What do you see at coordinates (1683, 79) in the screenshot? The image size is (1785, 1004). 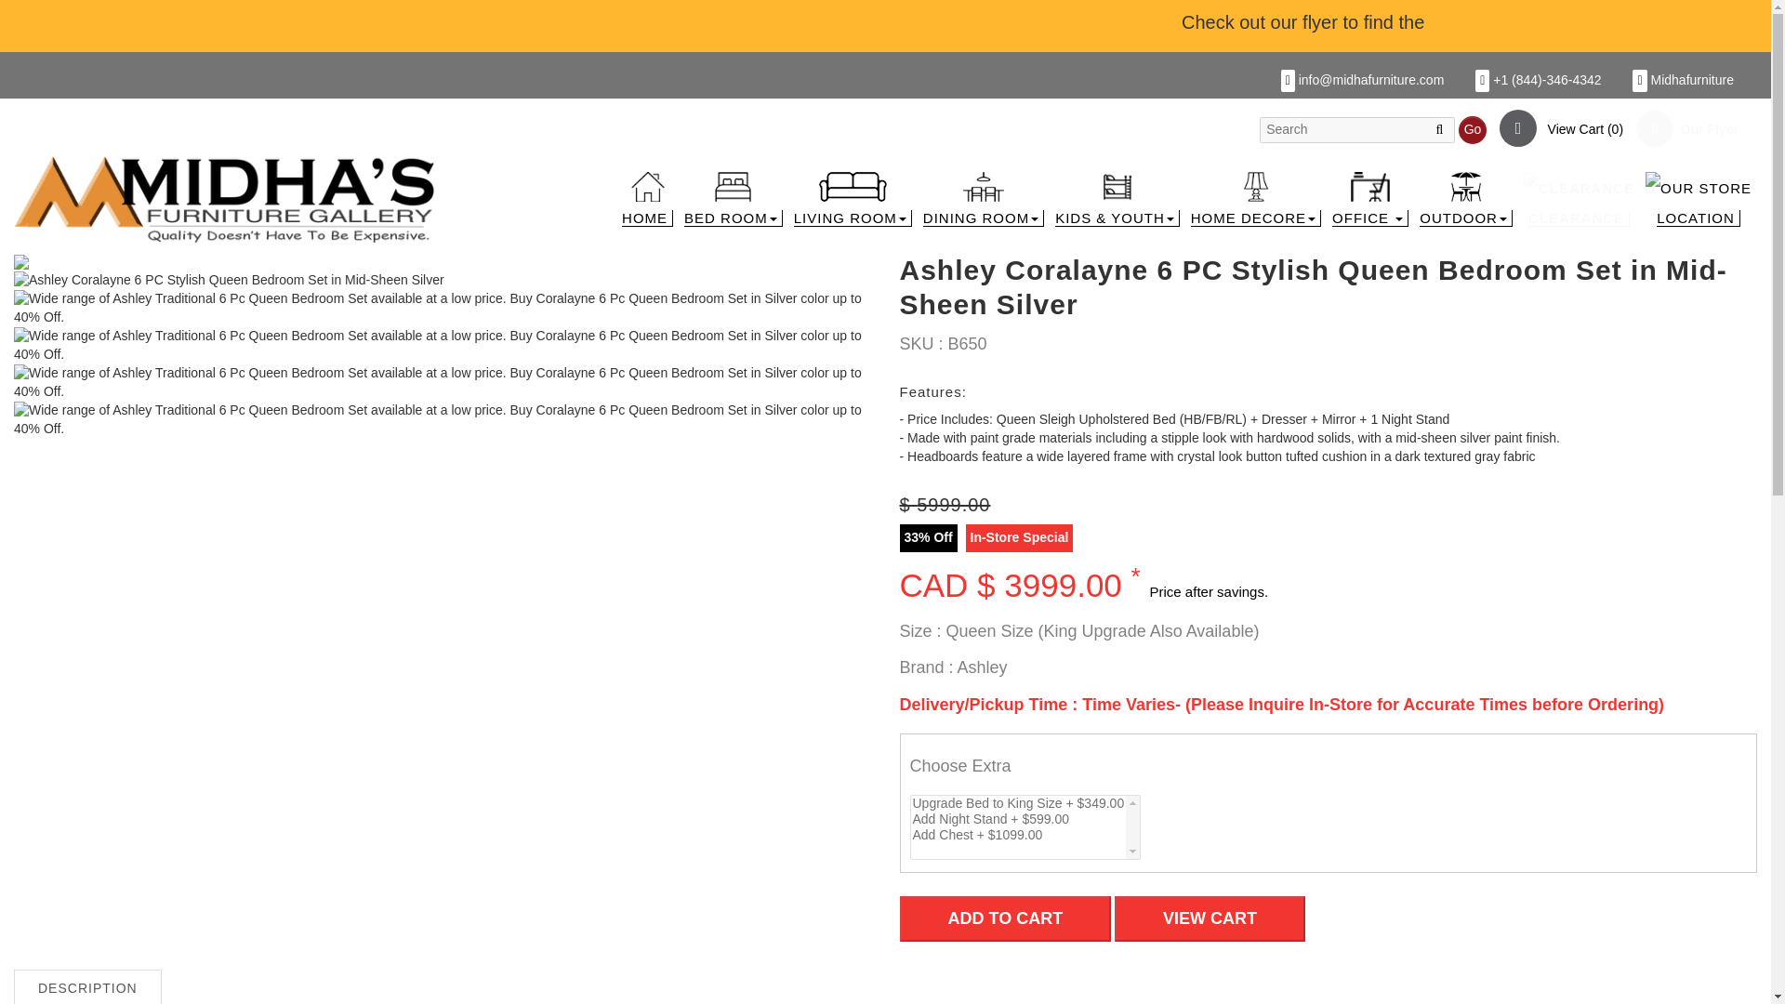 I see `Midhafurniture` at bounding box center [1683, 79].